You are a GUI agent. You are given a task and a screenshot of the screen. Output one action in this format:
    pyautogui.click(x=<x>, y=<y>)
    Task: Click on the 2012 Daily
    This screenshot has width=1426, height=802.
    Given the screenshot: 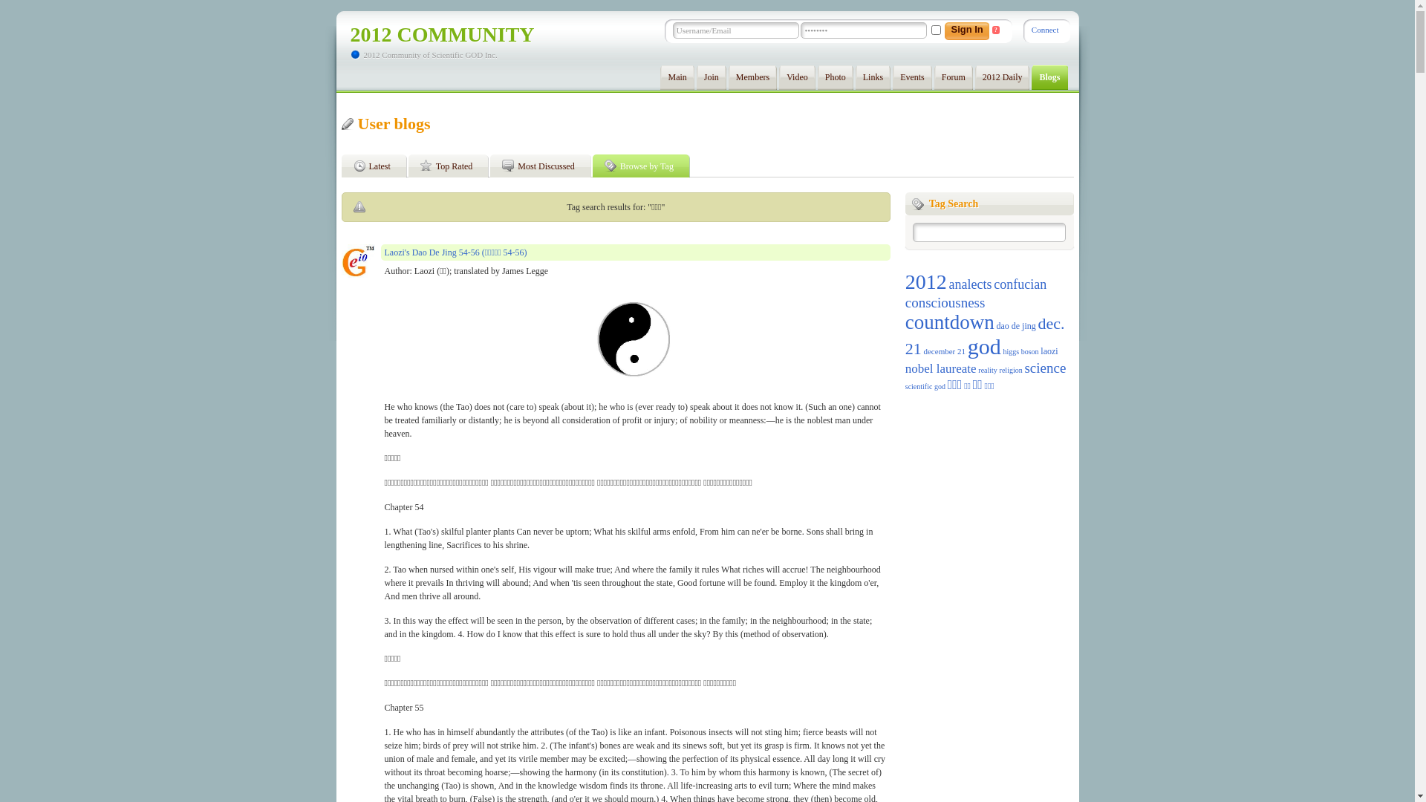 What is the action you would take?
    pyautogui.click(x=1003, y=77)
    